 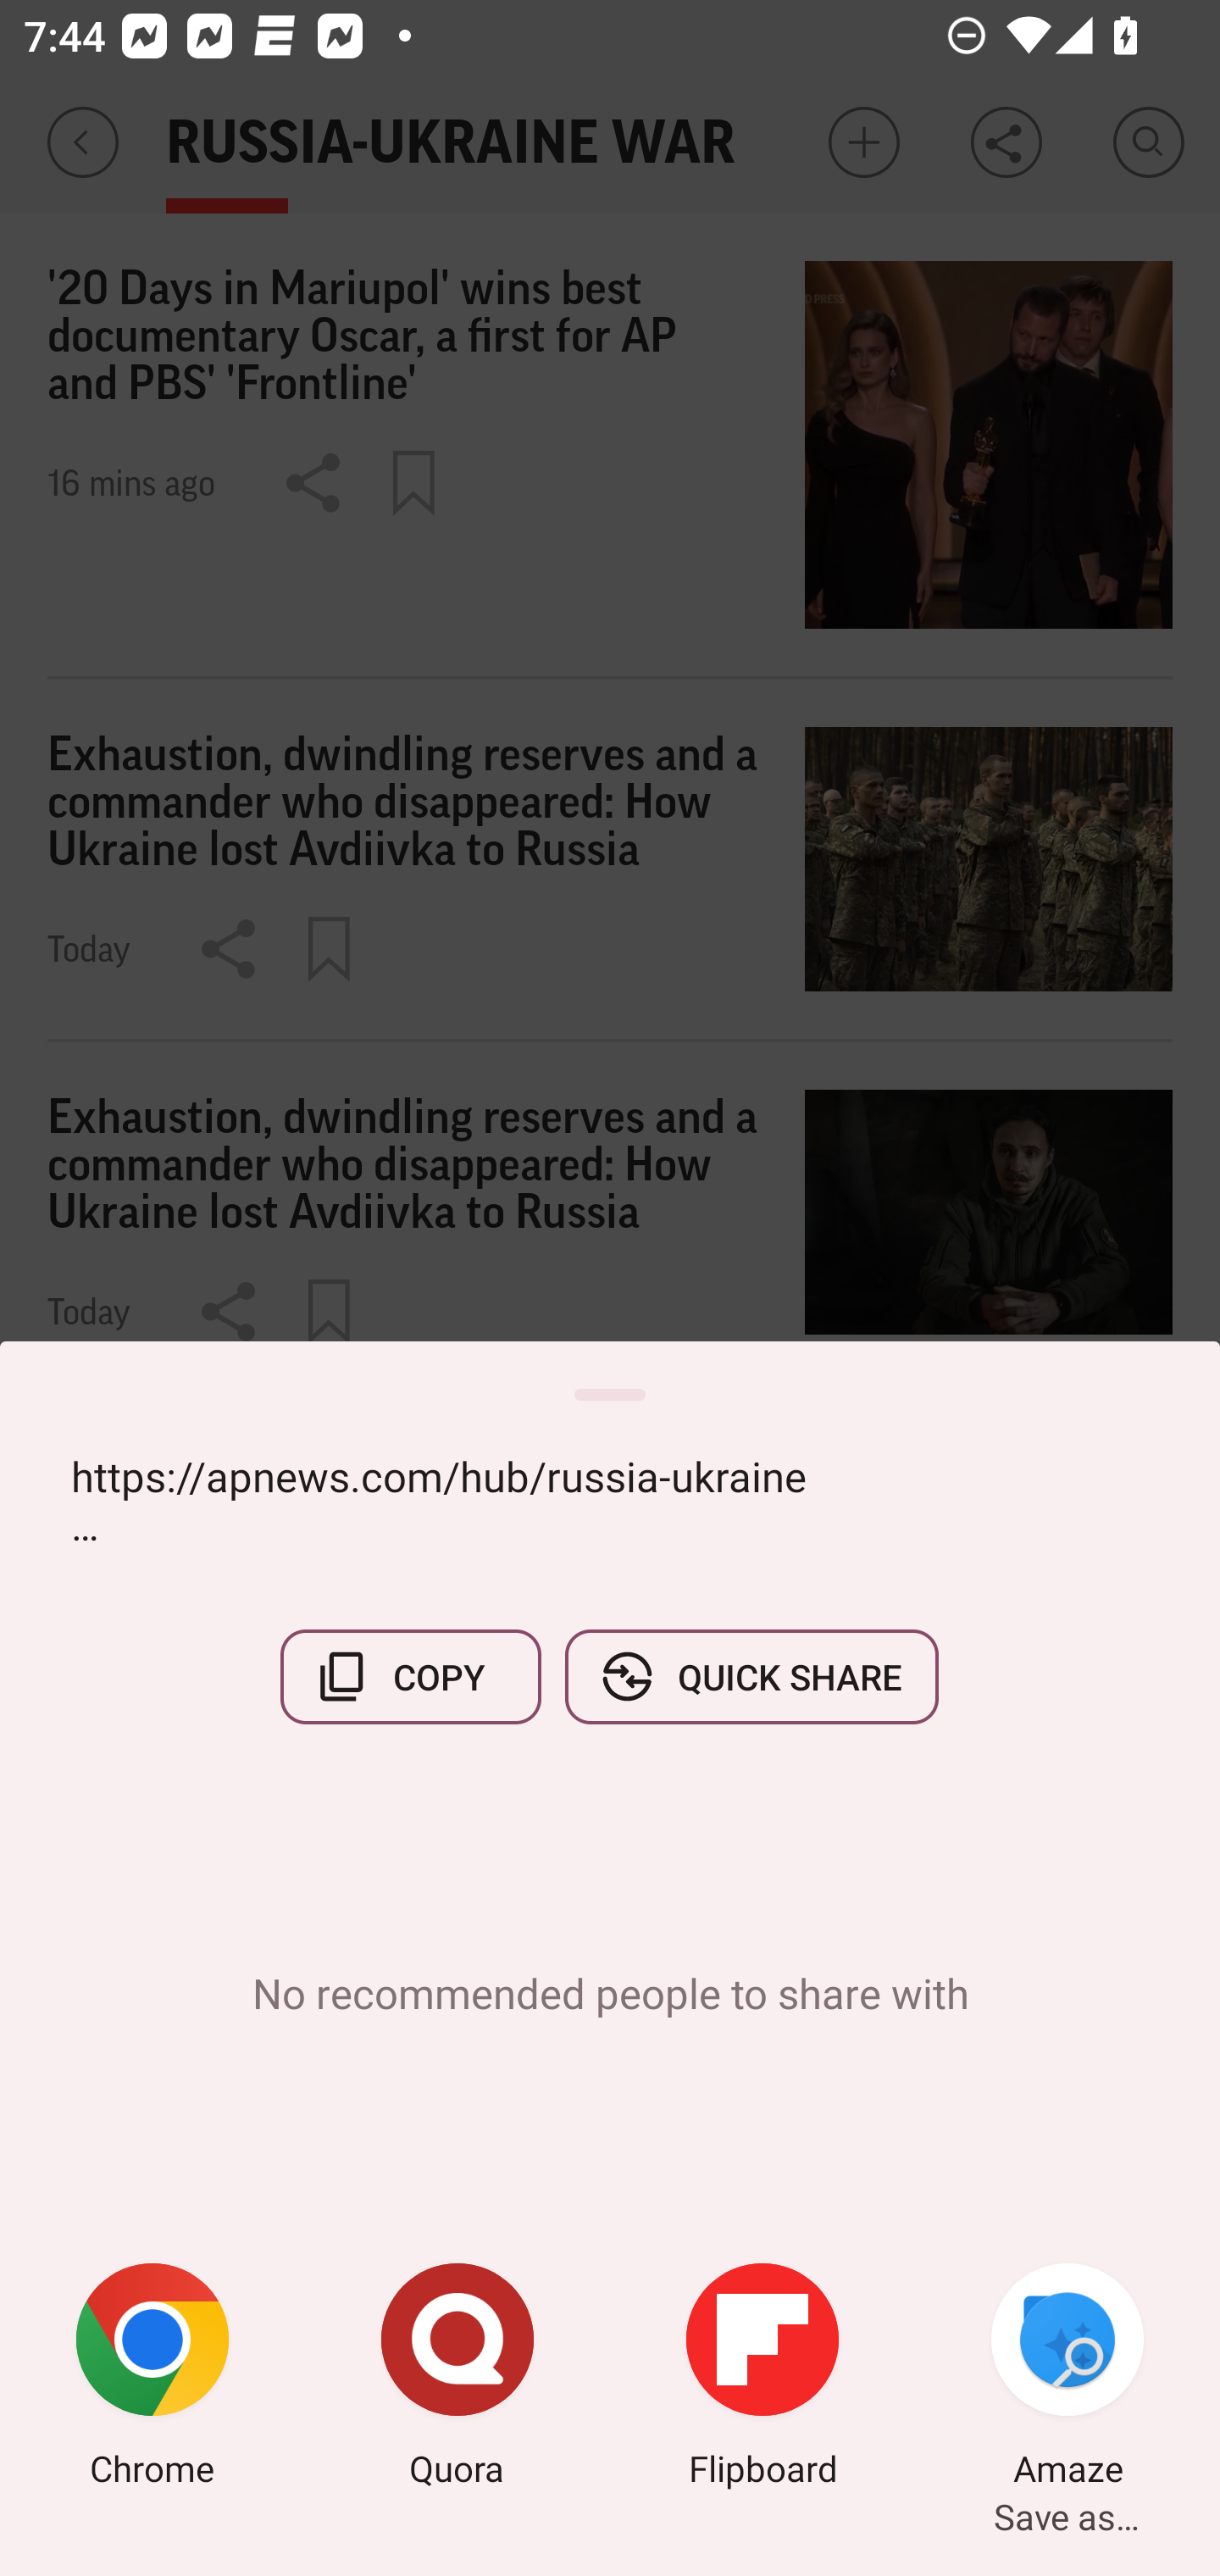 What do you see at coordinates (411, 1676) in the screenshot?
I see `COPY` at bounding box center [411, 1676].